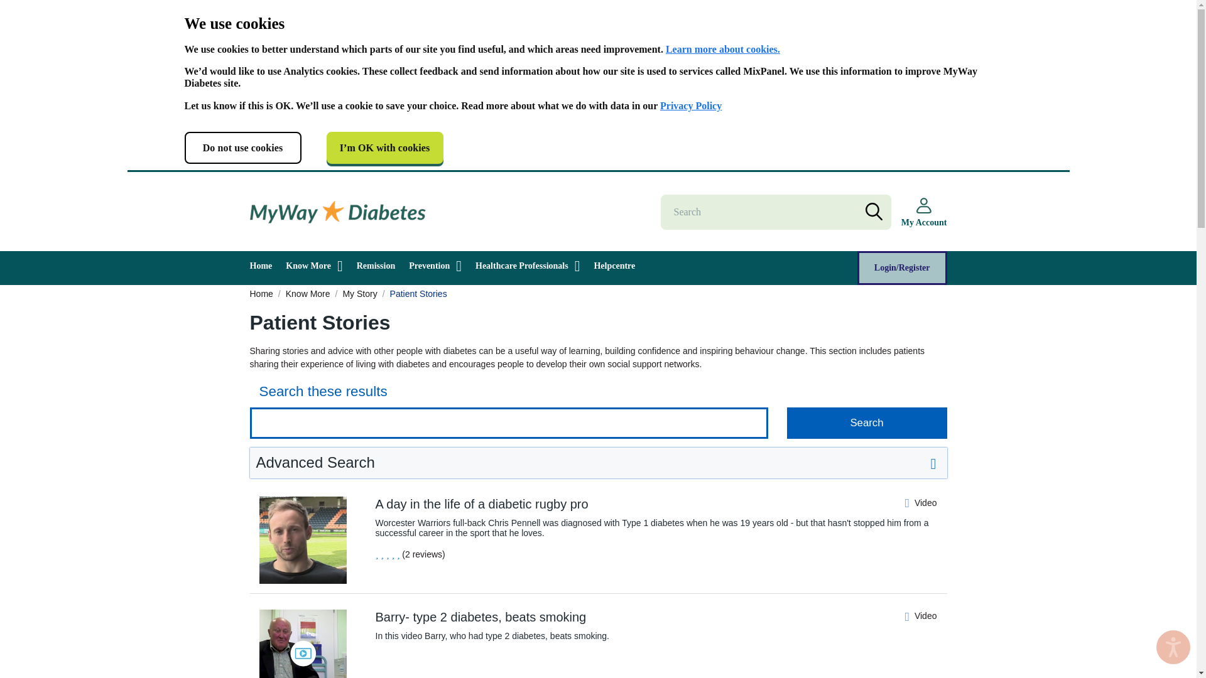  I want to click on Search, so click(866, 423).